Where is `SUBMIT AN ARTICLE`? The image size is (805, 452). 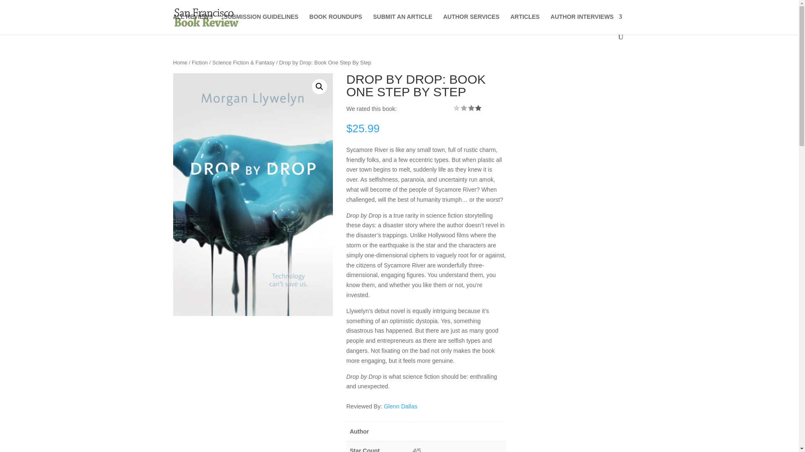
SUBMIT AN ARTICLE is located at coordinates (402, 23).